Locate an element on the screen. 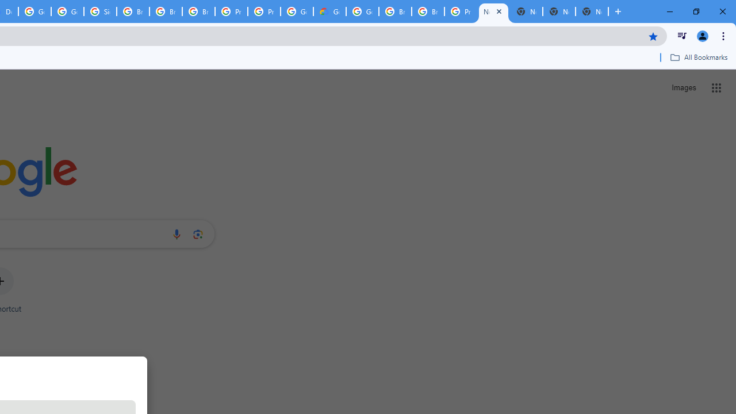  Browse Chrome as a guest - Computer - Google Chrome Help is located at coordinates (166, 11).